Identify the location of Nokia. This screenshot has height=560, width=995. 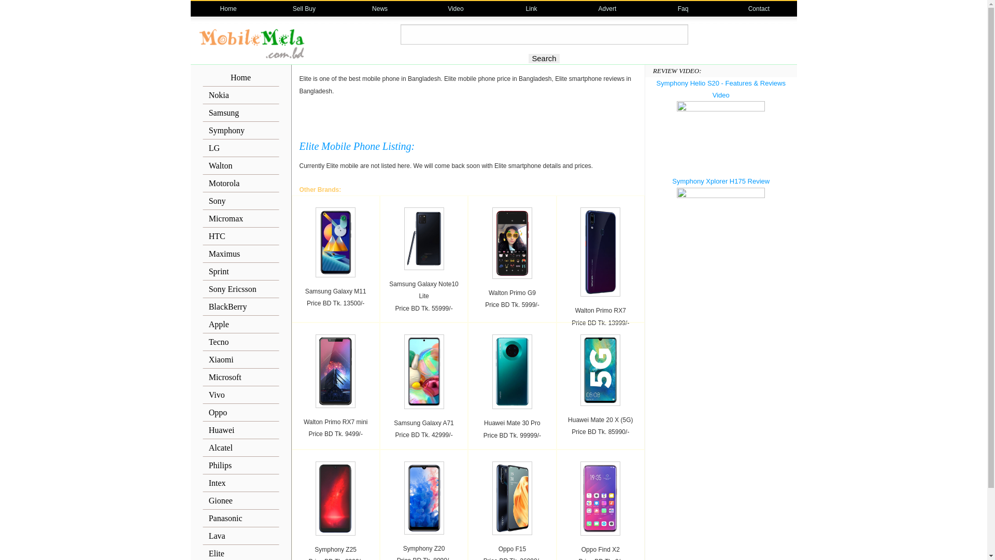
(240, 95).